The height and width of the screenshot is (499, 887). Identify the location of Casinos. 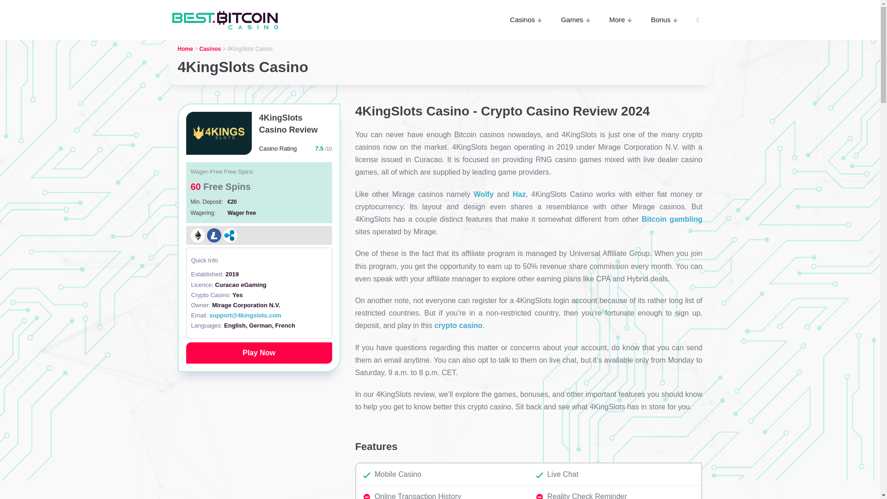
(526, 19).